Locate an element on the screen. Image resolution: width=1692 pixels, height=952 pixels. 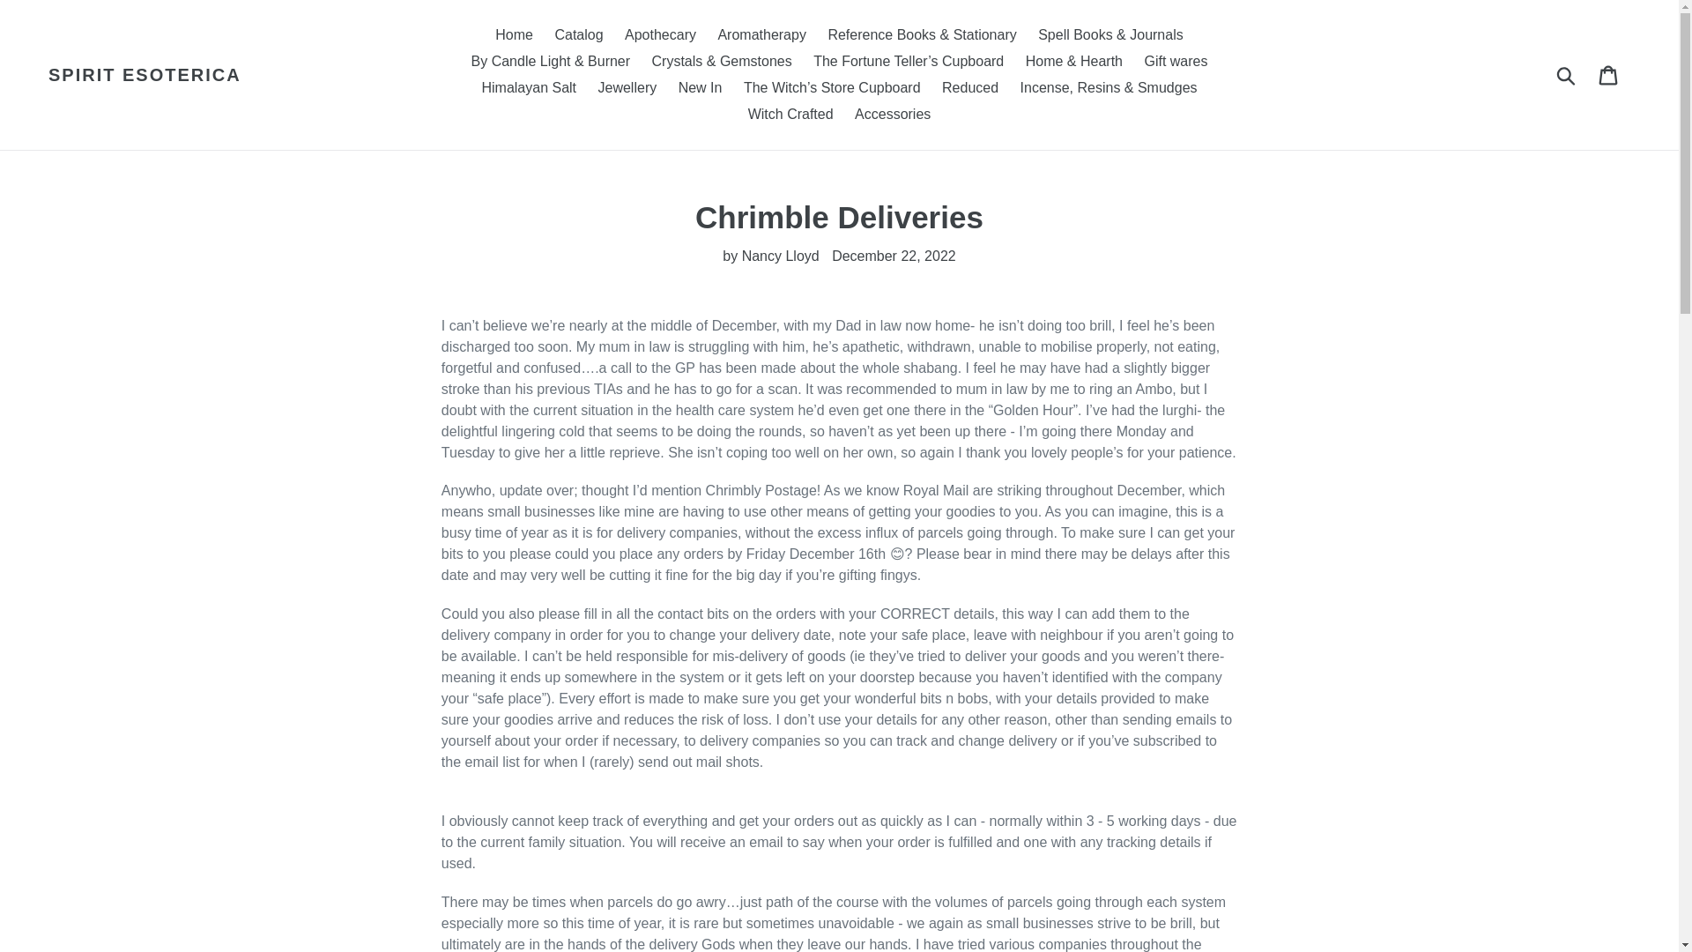
Catalog is located at coordinates (578, 35).